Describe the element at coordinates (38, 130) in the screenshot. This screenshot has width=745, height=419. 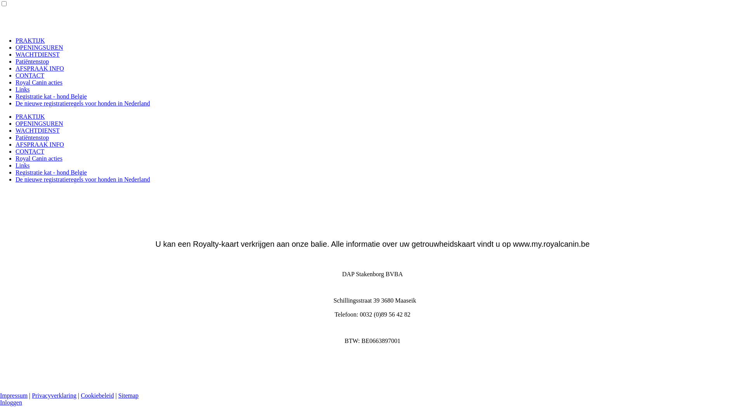
I see `WACHTDIENST` at that location.